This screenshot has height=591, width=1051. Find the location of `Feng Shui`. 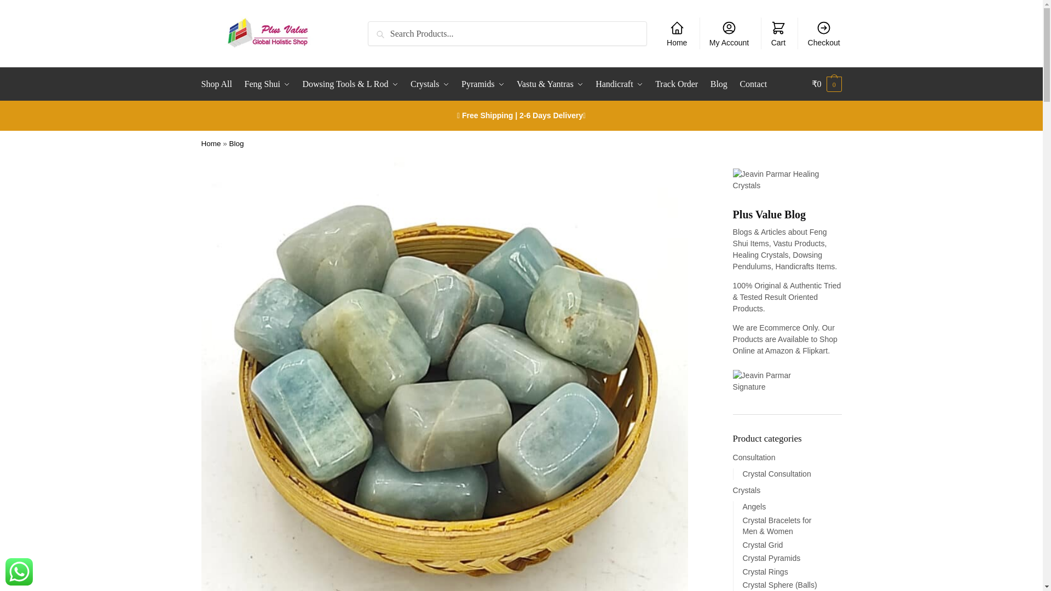

Feng Shui is located at coordinates (267, 84).